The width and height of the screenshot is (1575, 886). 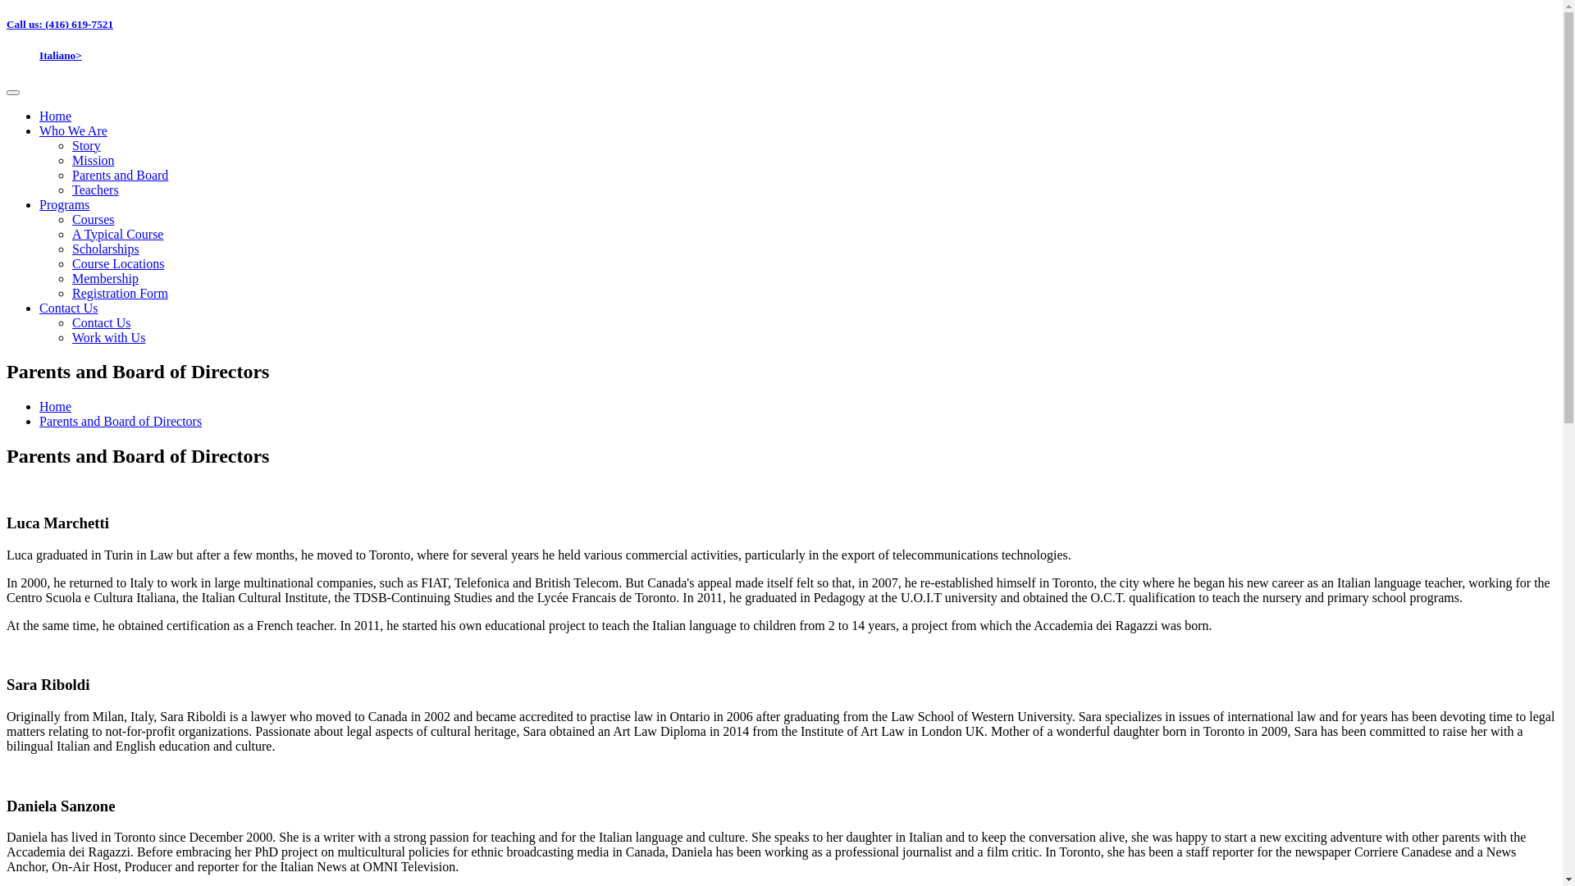 What do you see at coordinates (60, 25) in the screenshot?
I see `Call us: (416) 619-7521` at bounding box center [60, 25].